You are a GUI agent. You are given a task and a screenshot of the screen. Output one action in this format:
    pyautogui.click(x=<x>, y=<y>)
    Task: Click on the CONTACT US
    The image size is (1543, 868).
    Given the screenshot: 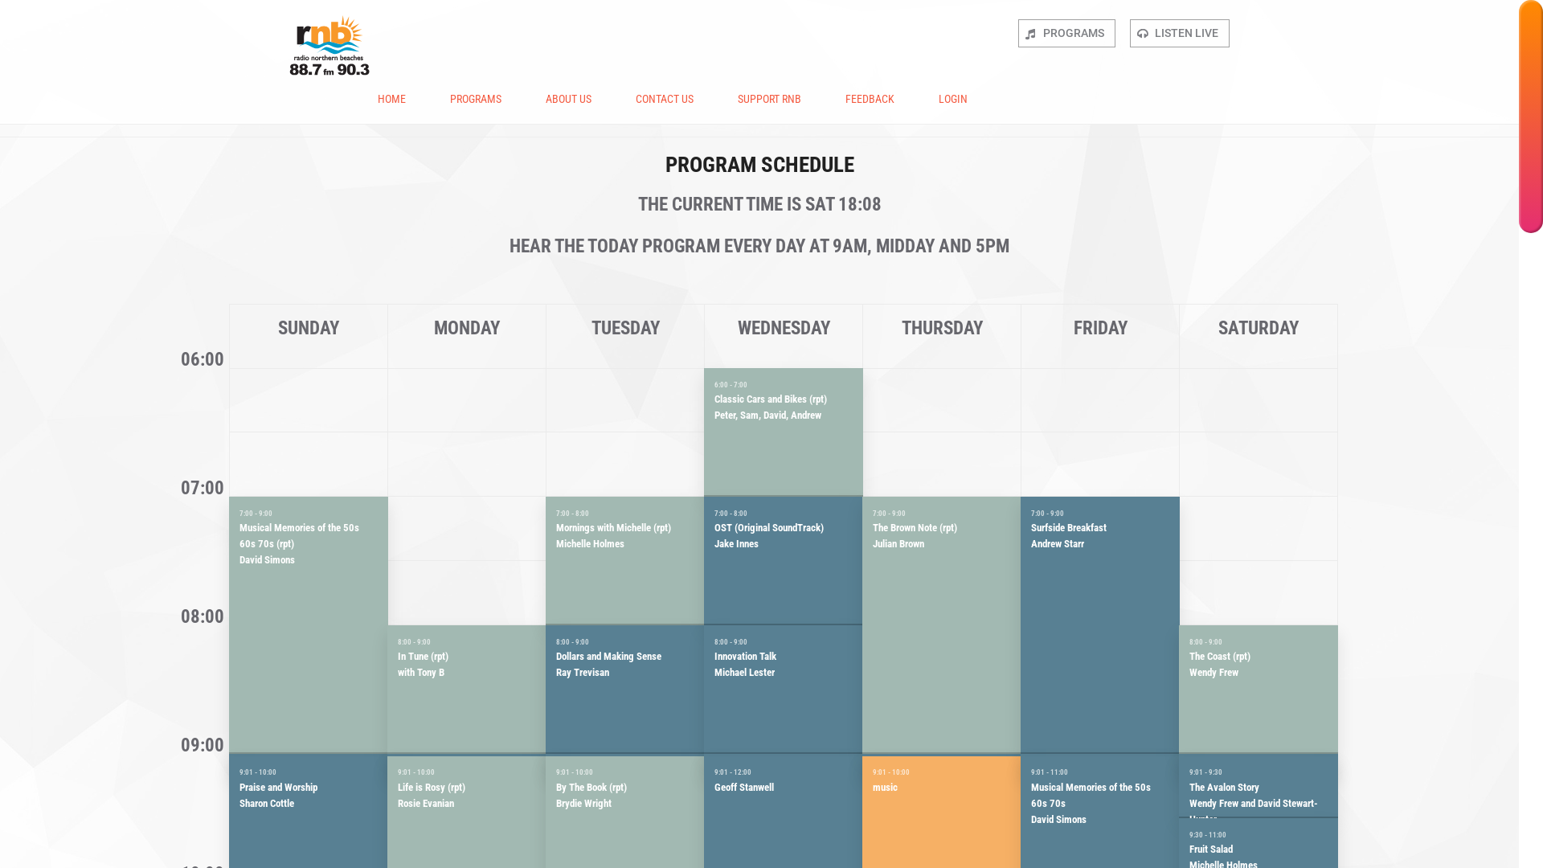 What is the action you would take?
    pyautogui.click(x=665, y=99)
    